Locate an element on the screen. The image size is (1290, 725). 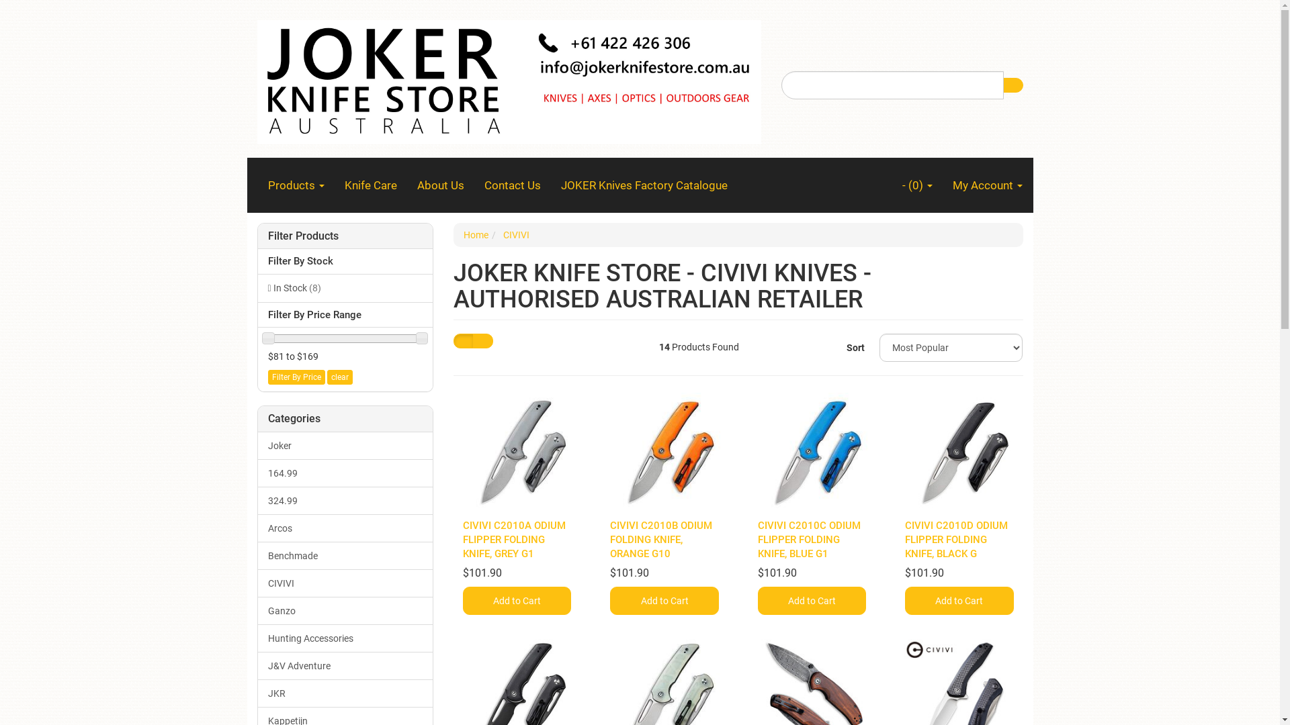
CIVIVI is located at coordinates (516, 235).